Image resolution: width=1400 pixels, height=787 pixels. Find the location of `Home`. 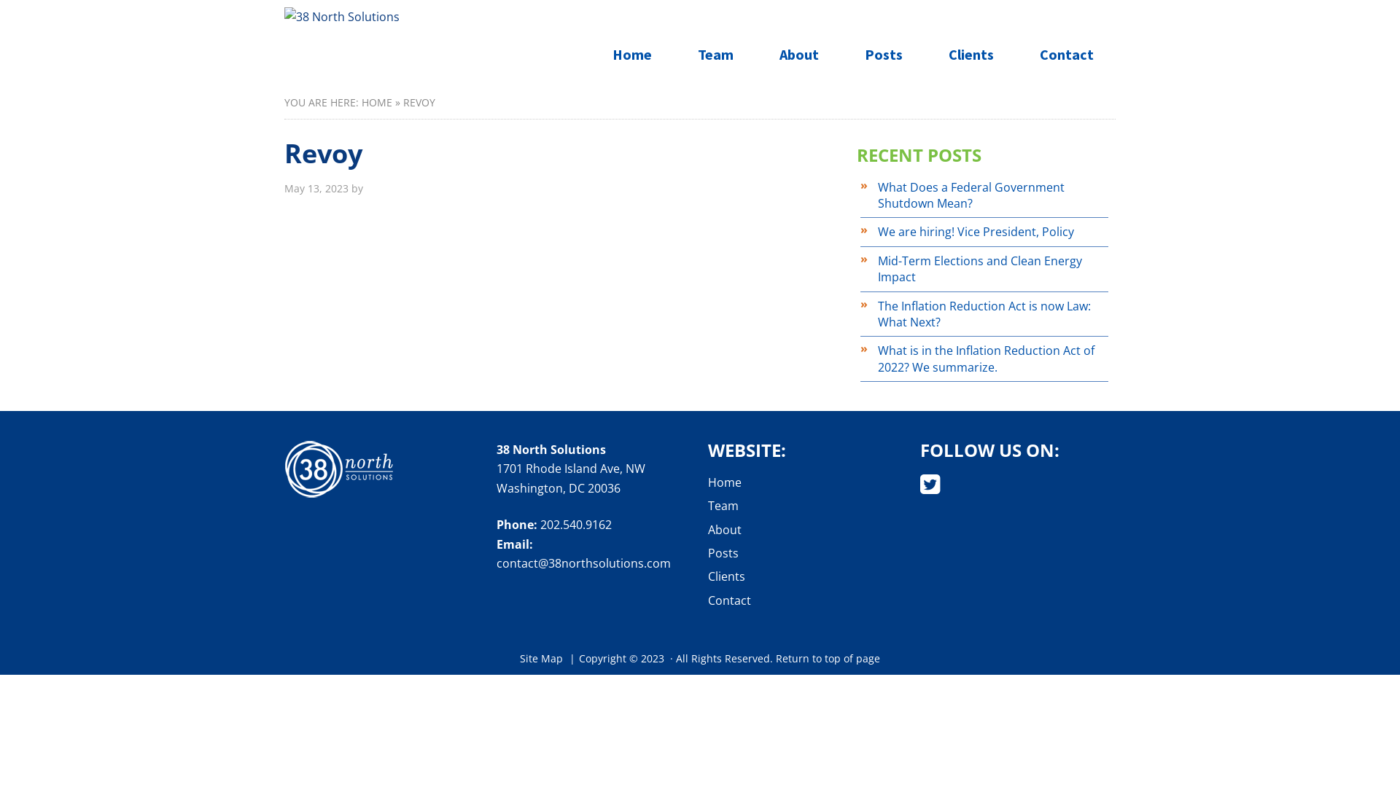

Home is located at coordinates (725, 482).